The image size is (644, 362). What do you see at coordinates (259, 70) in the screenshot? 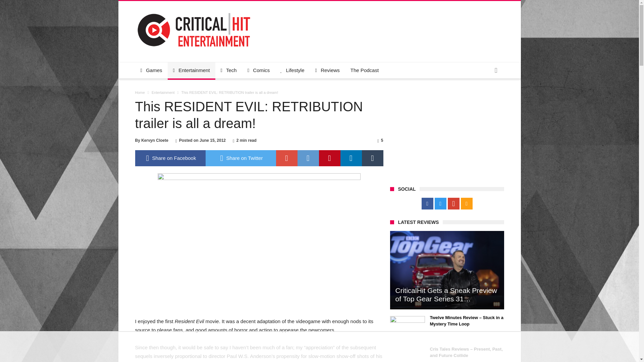
I see `Comics` at bounding box center [259, 70].